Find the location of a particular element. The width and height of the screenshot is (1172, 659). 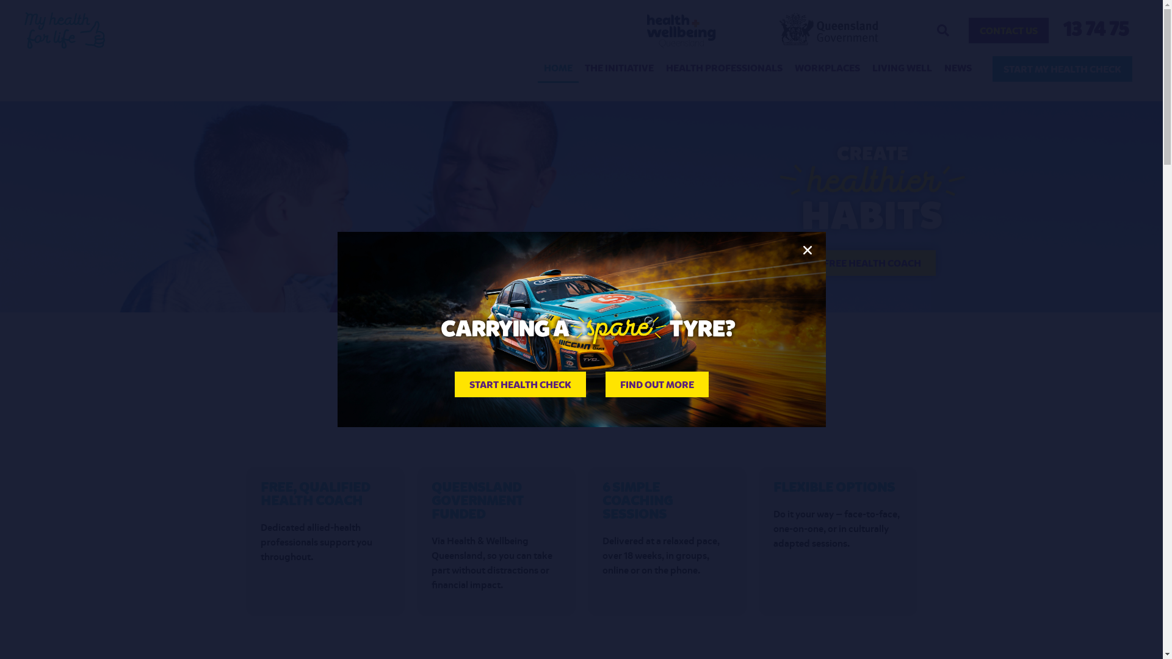

LIVING WELL is located at coordinates (902, 69).